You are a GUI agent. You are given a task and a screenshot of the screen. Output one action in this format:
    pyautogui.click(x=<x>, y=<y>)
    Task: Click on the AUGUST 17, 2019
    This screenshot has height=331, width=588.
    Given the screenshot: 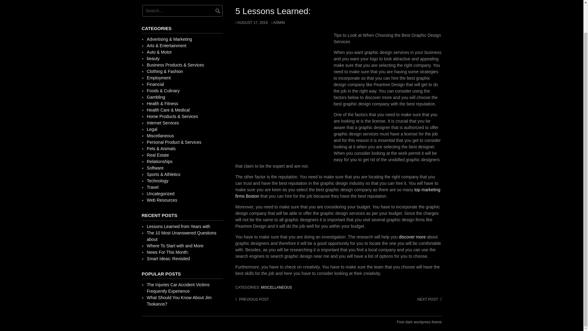 What is the action you would take?
    pyautogui.click(x=251, y=23)
    